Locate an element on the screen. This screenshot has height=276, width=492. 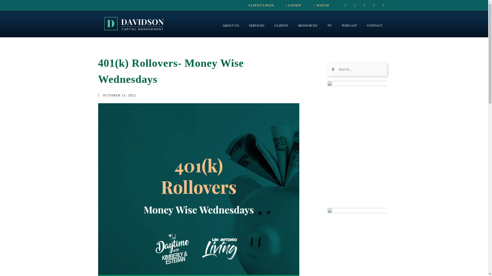
CONTACT is located at coordinates (375, 26).